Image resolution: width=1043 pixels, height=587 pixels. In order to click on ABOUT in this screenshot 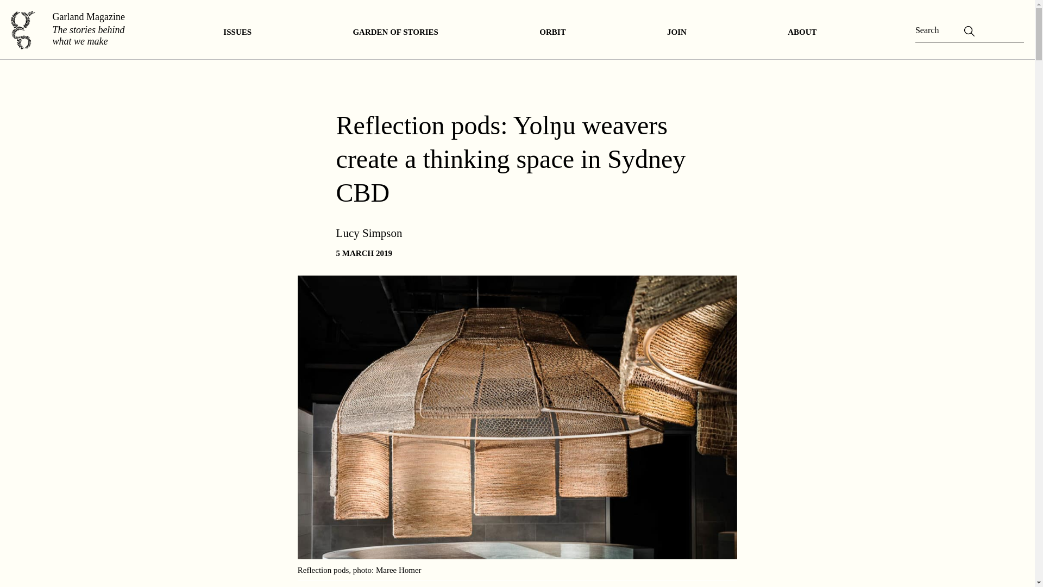, I will do `click(802, 32)`.